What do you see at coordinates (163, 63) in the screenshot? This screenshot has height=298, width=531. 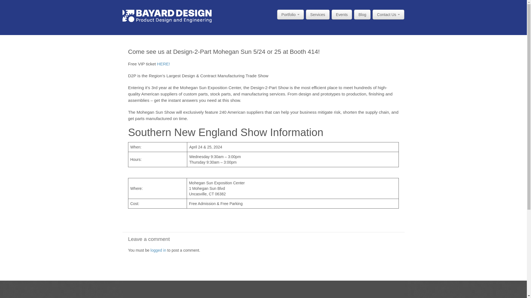 I see `HERE!` at bounding box center [163, 63].